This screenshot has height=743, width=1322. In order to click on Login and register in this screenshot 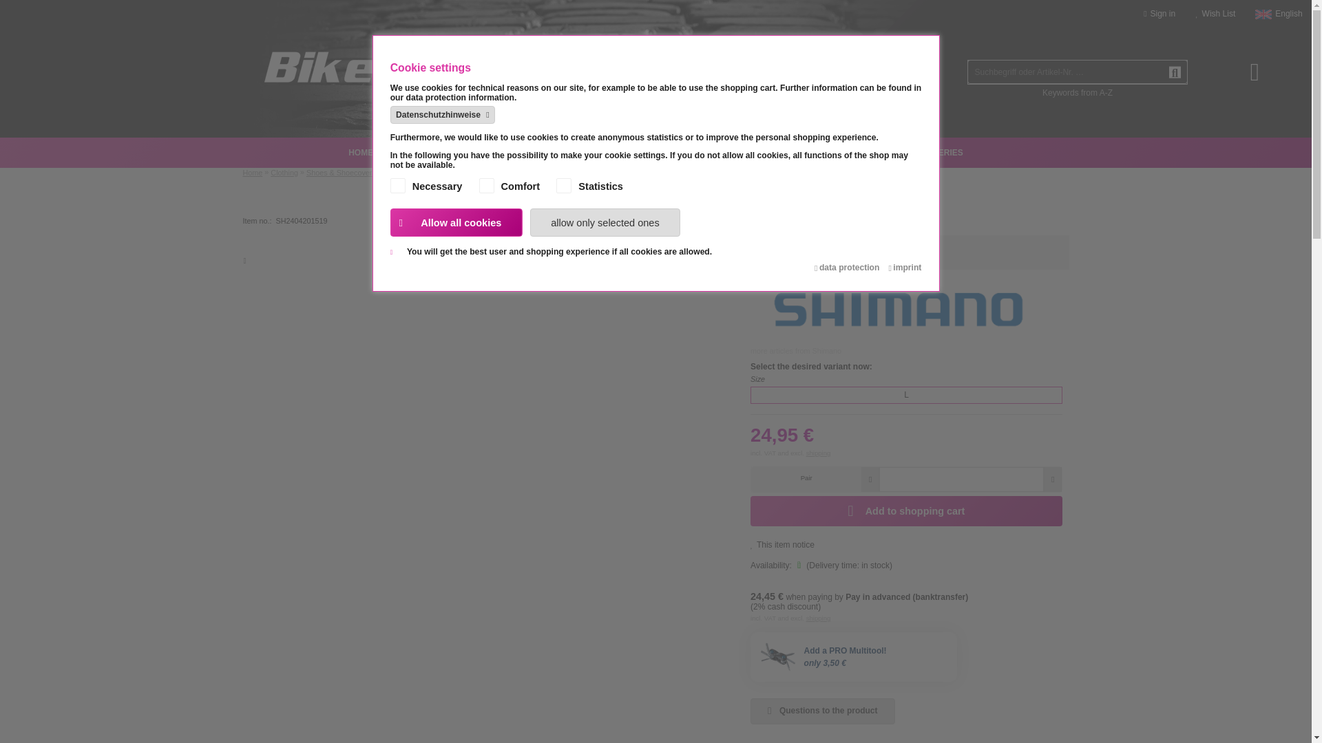, I will do `click(1159, 14)`.